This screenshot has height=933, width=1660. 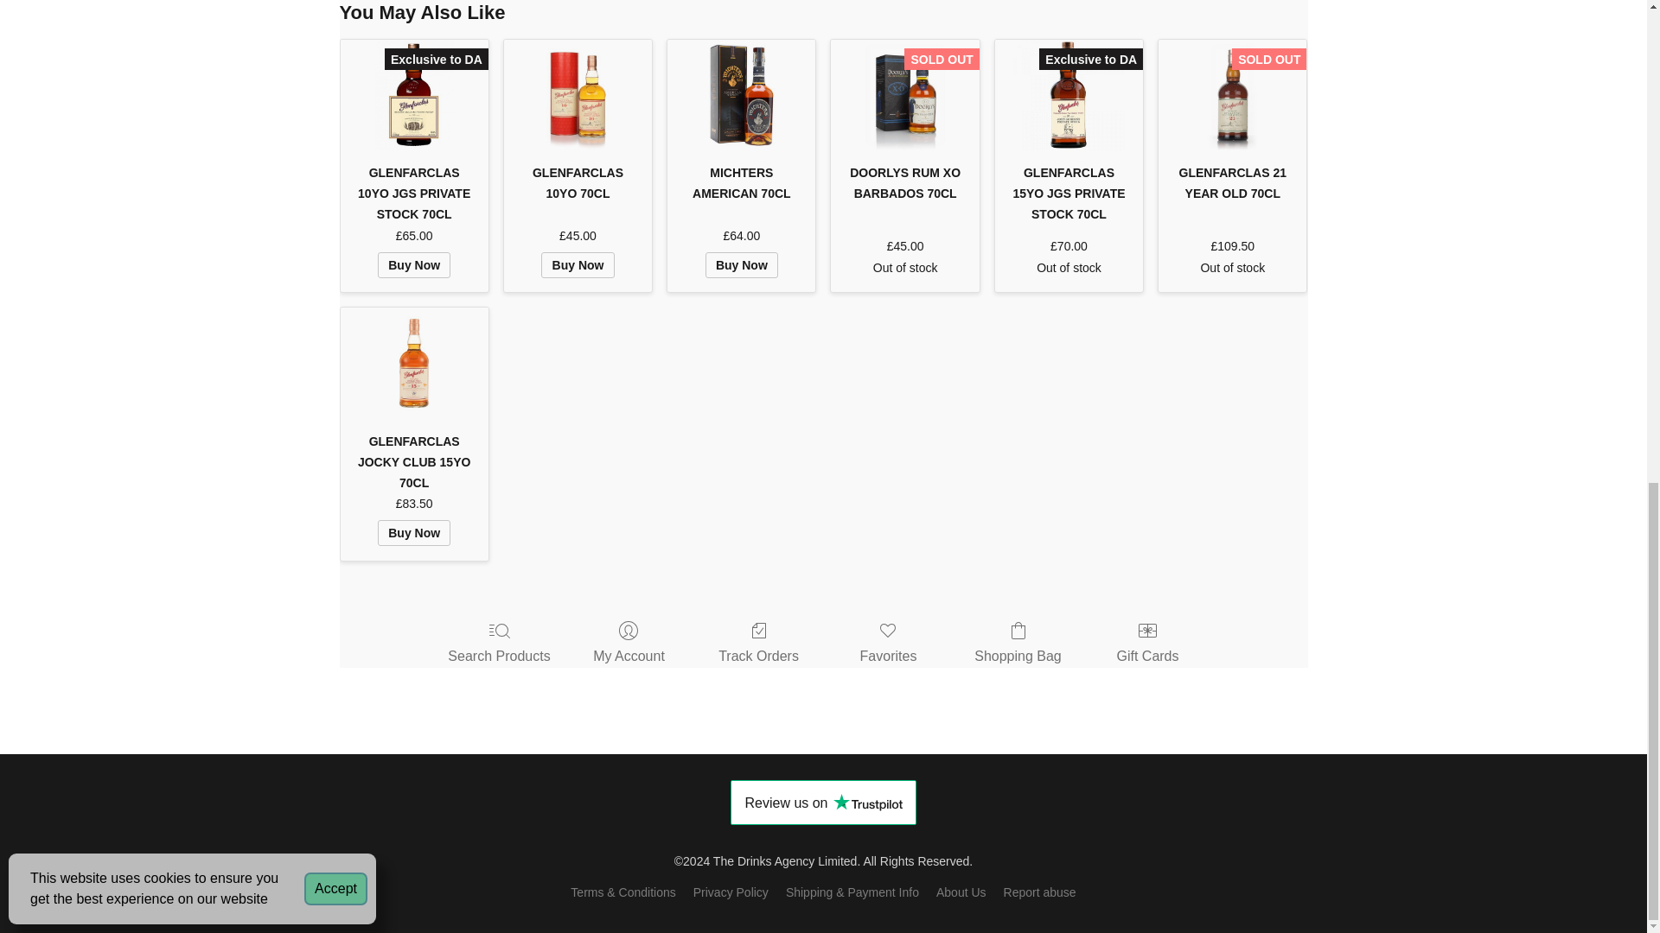 What do you see at coordinates (904, 183) in the screenshot?
I see `DOORLYS RUM XO BARBADOS 70CL` at bounding box center [904, 183].